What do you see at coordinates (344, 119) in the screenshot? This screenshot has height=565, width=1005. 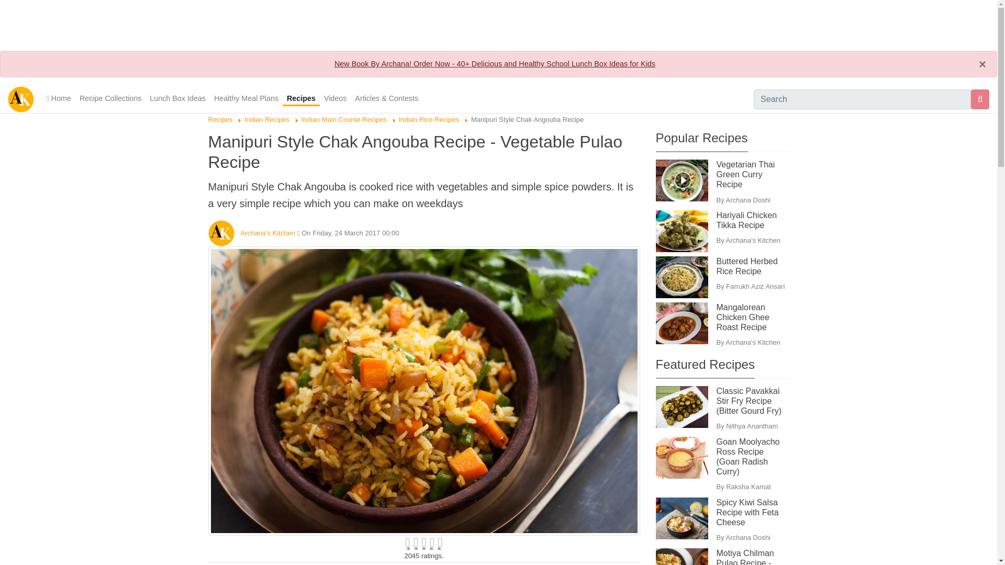 I see `Indian Main Course Recipes` at bounding box center [344, 119].